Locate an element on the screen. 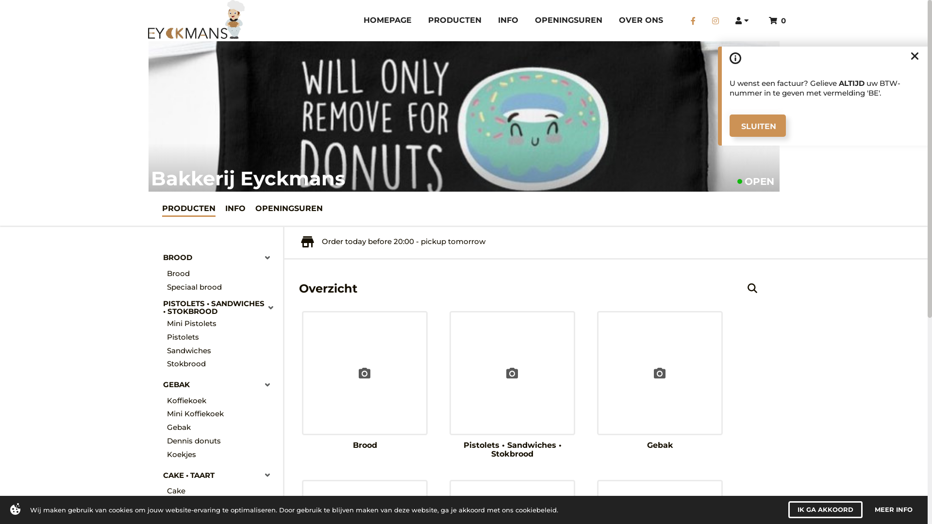 The width and height of the screenshot is (932, 524). Cake is located at coordinates (222, 491).